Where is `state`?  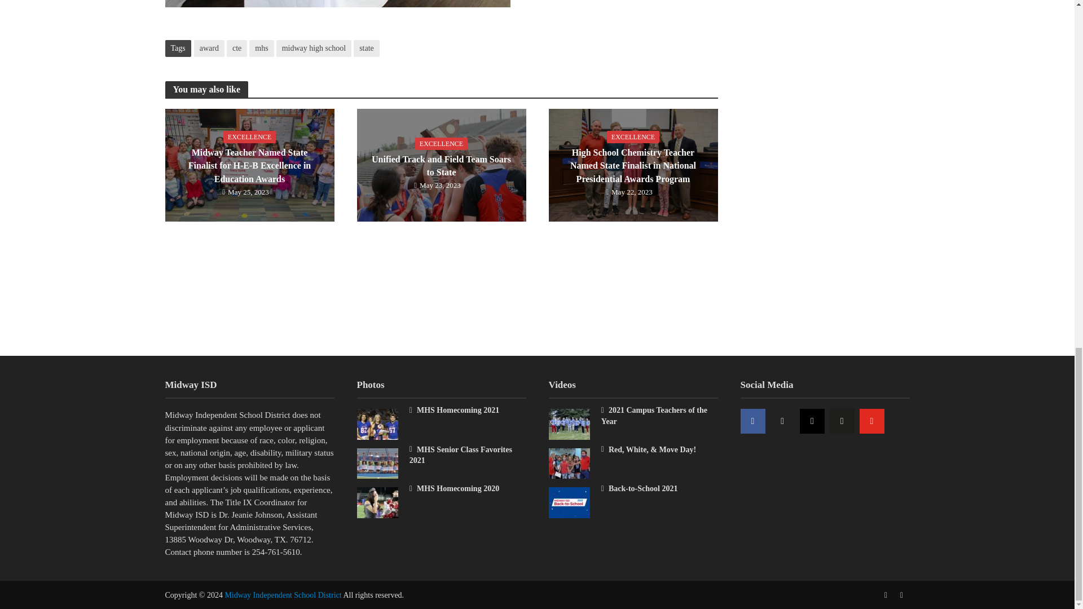 state is located at coordinates (367, 48).